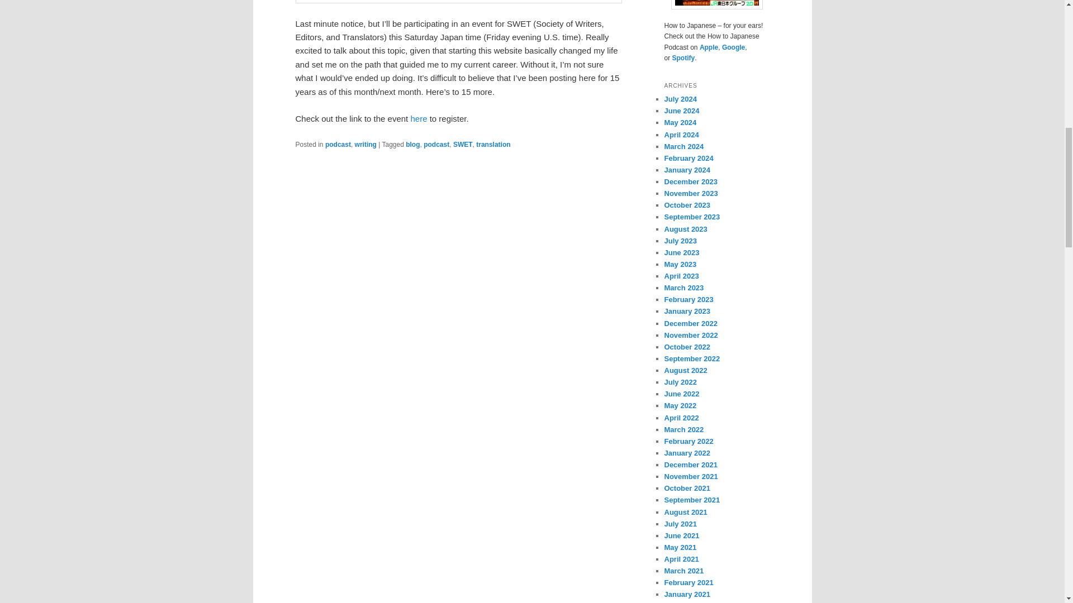  I want to click on August 2023, so click(685, 229).